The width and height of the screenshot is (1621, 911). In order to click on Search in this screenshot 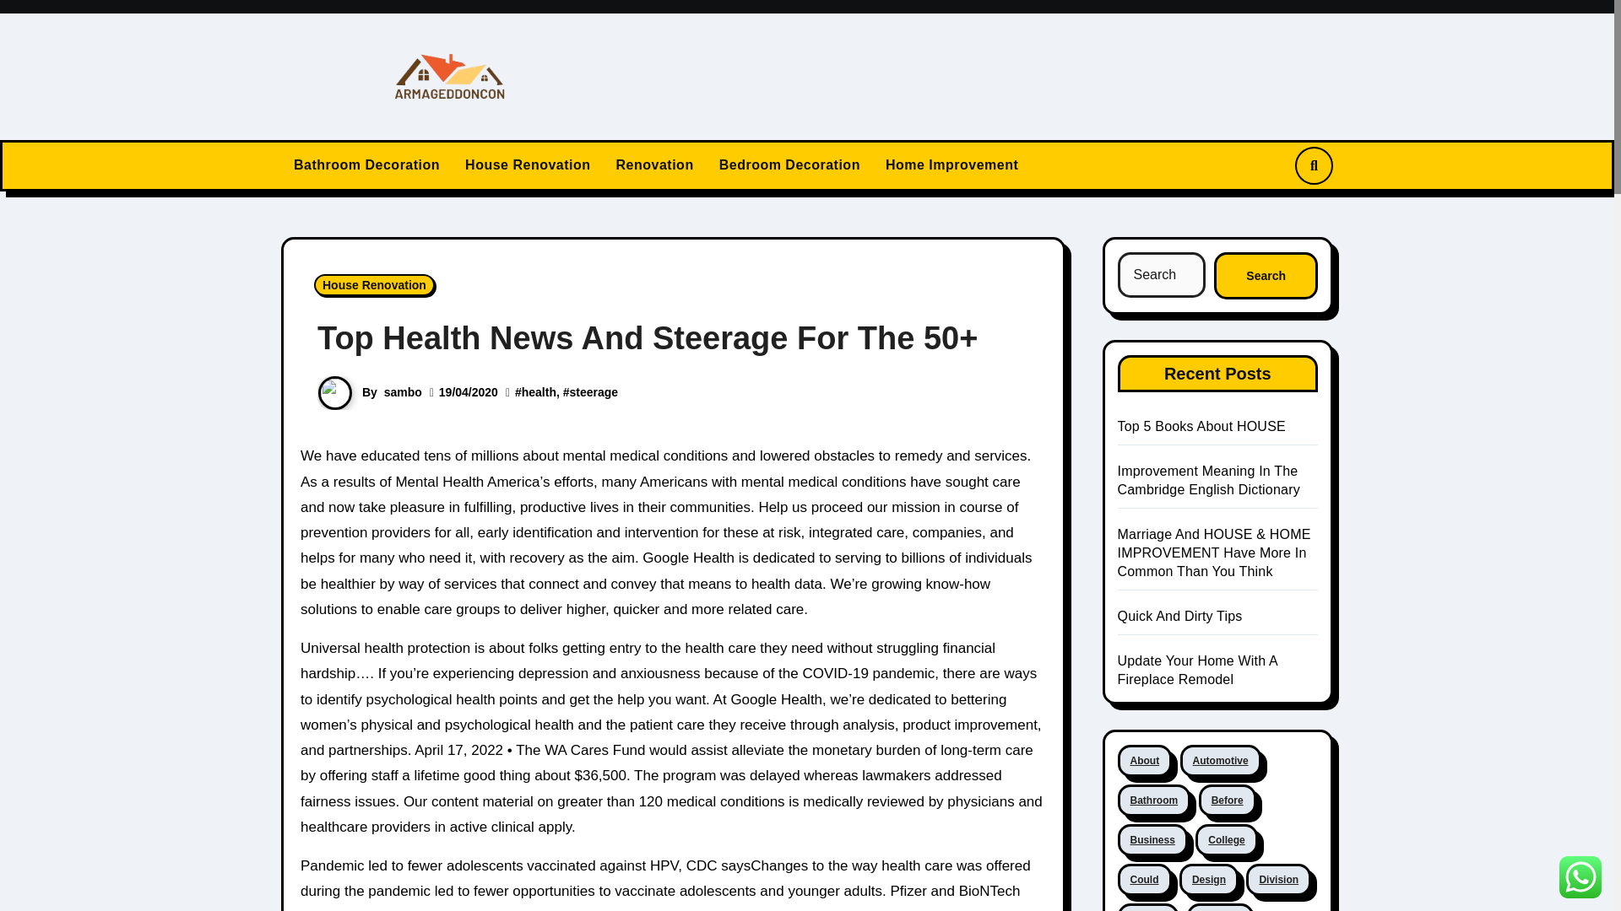, I will do `click(1266, 276)`.